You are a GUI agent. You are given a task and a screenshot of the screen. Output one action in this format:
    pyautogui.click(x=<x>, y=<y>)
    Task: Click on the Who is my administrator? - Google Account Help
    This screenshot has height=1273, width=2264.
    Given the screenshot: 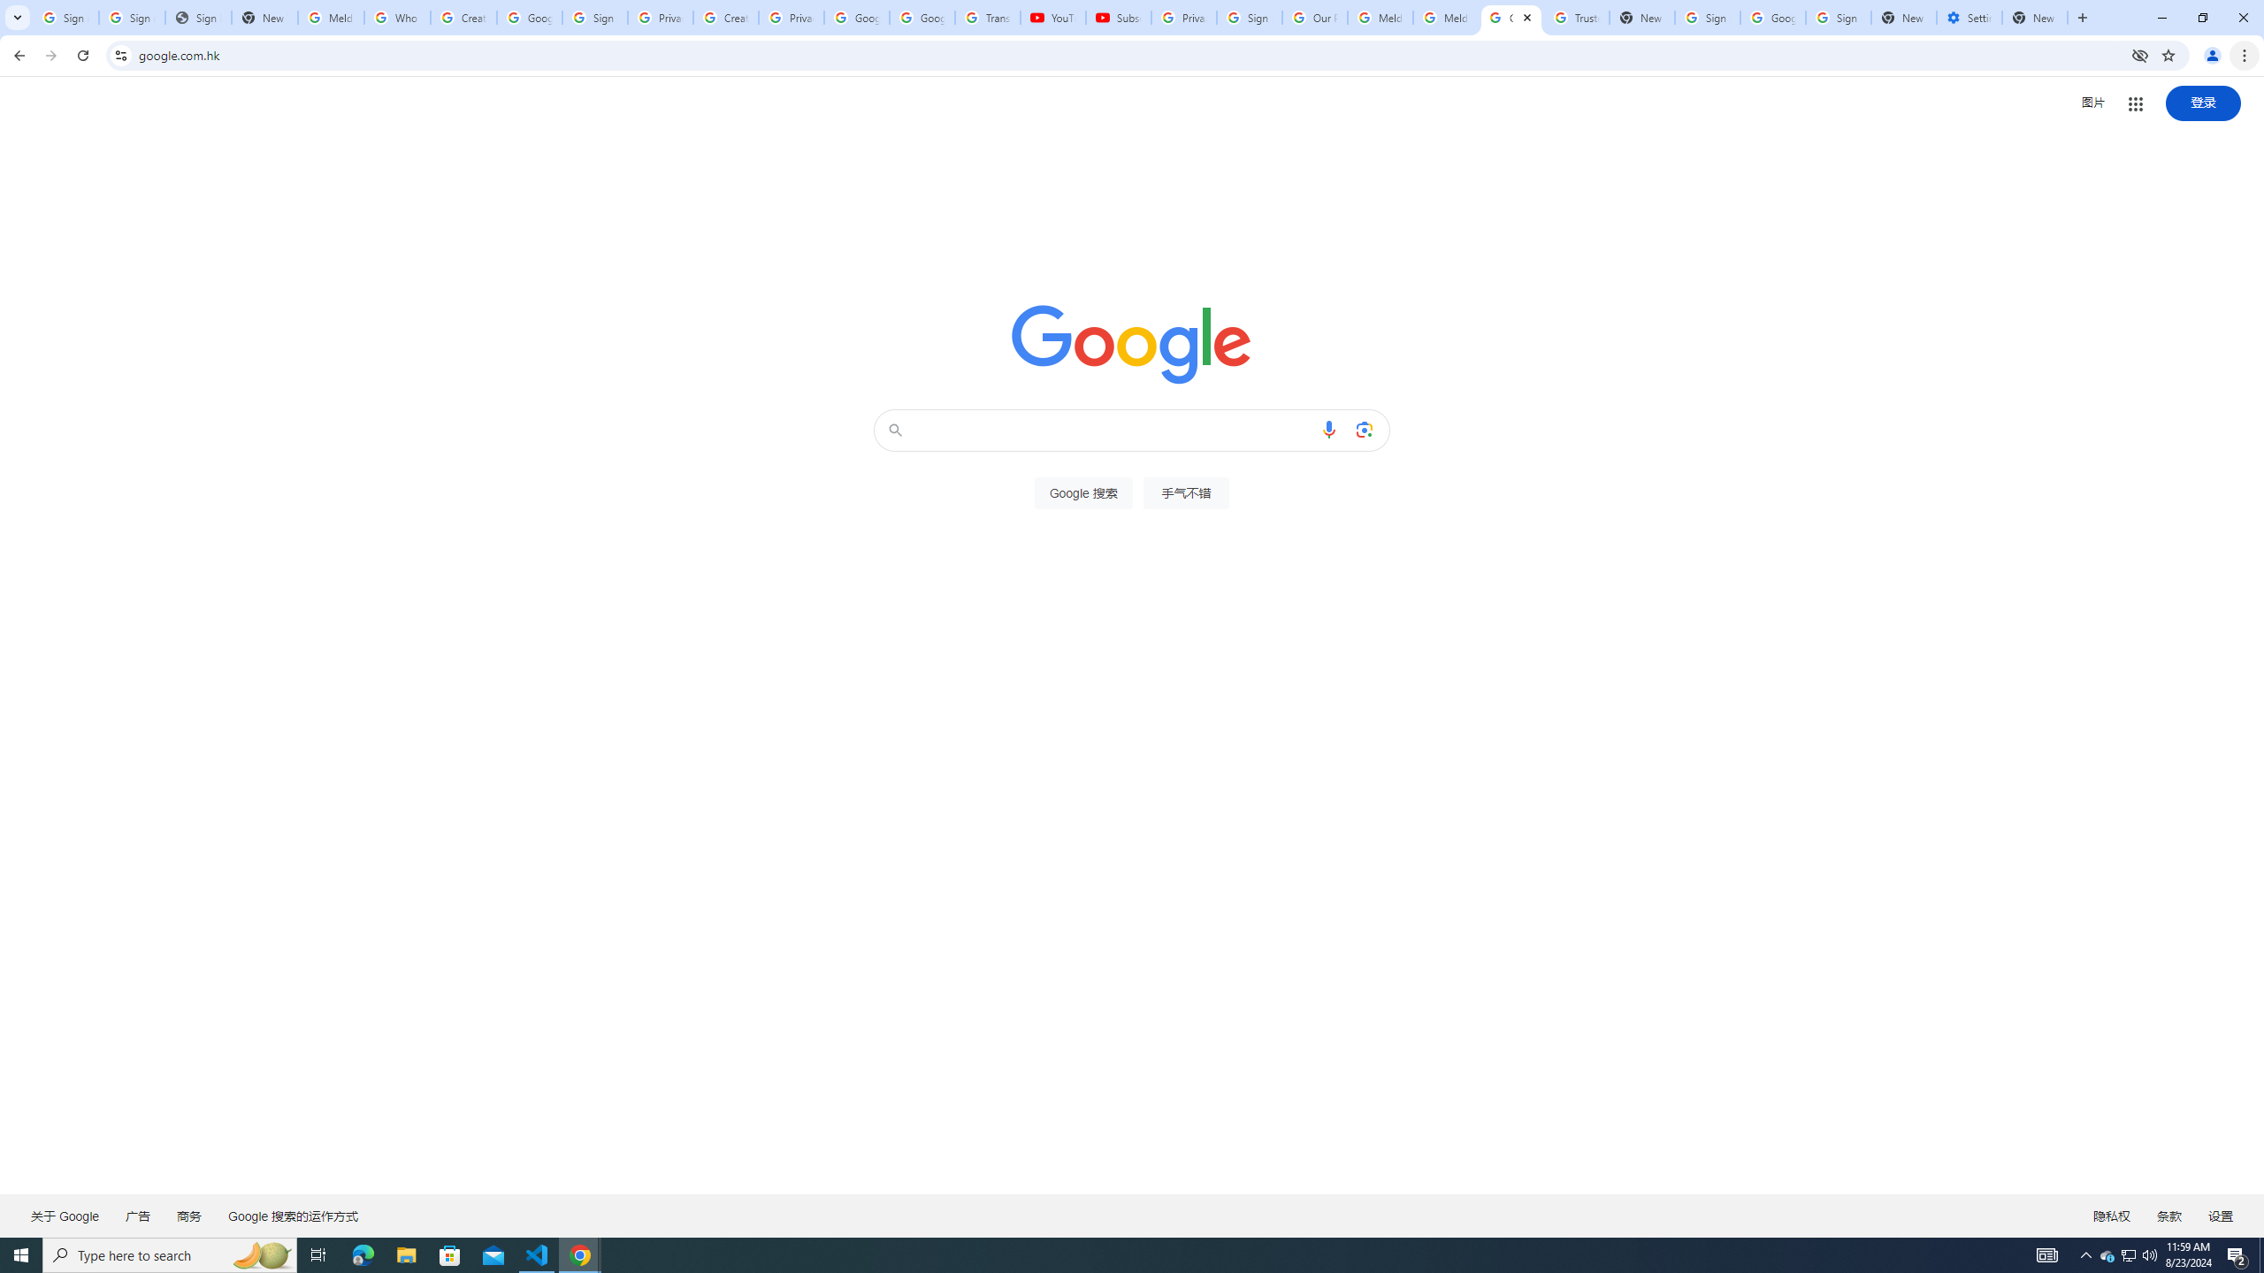 What is the action you would take?
    pyautogui.click(x=396, y=18)
    